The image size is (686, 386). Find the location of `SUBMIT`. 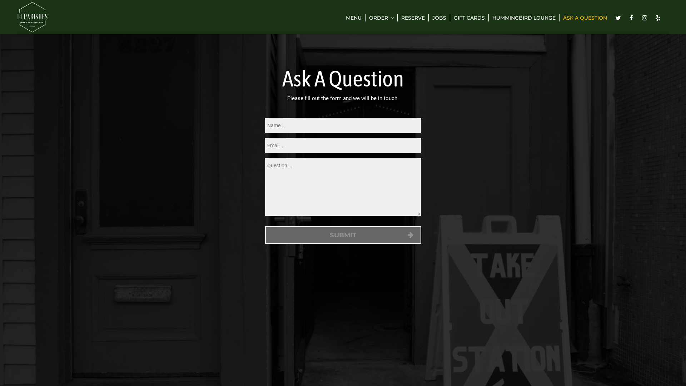

SUBMIT is located at coordinates (343, 235).